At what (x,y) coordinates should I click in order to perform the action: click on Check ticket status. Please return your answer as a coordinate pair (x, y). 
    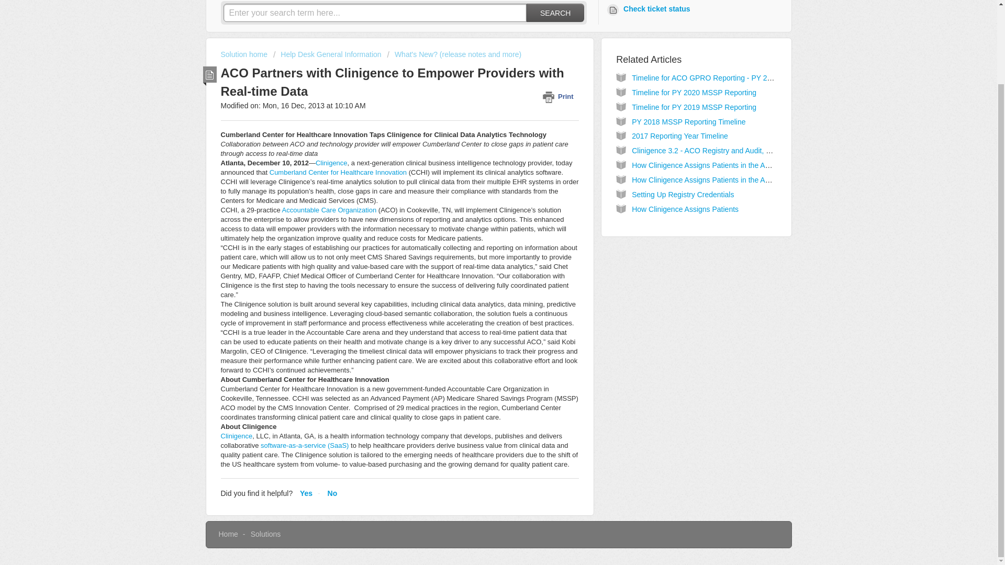
    Looking at the image, I should click on (650, 9).